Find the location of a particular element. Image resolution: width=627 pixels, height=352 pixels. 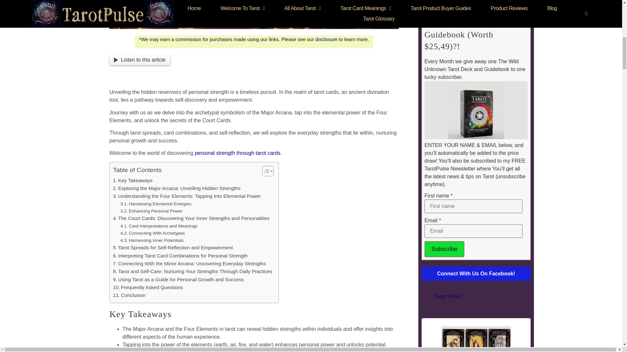

Enhancing Personal Power is located at coordinates (152, 211).